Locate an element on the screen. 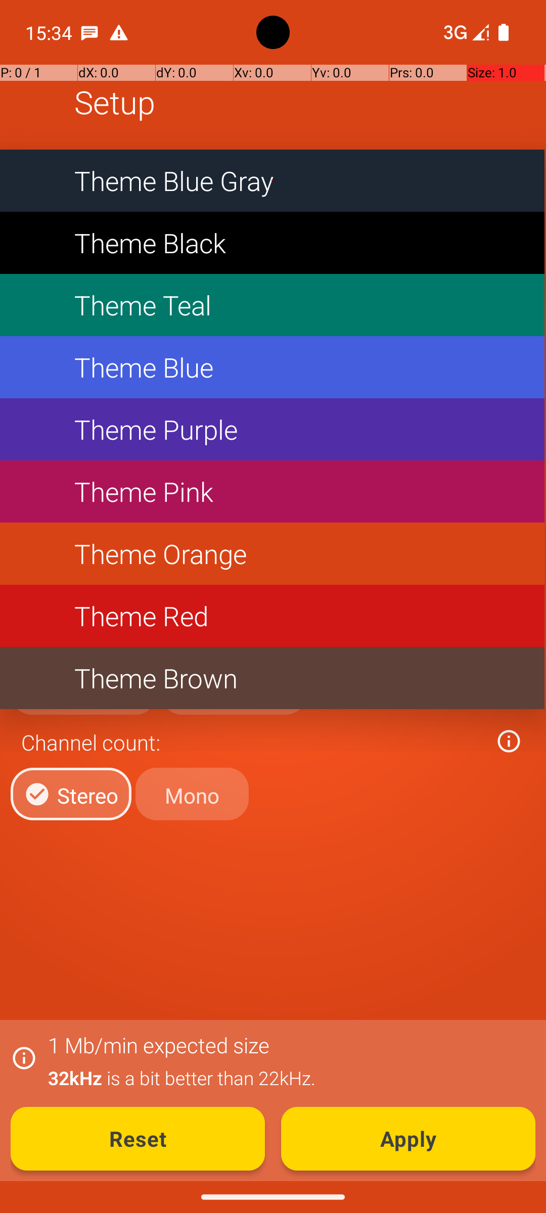 The image size is (546, 1213). Theme Orange is located at coordinates (272, 554).